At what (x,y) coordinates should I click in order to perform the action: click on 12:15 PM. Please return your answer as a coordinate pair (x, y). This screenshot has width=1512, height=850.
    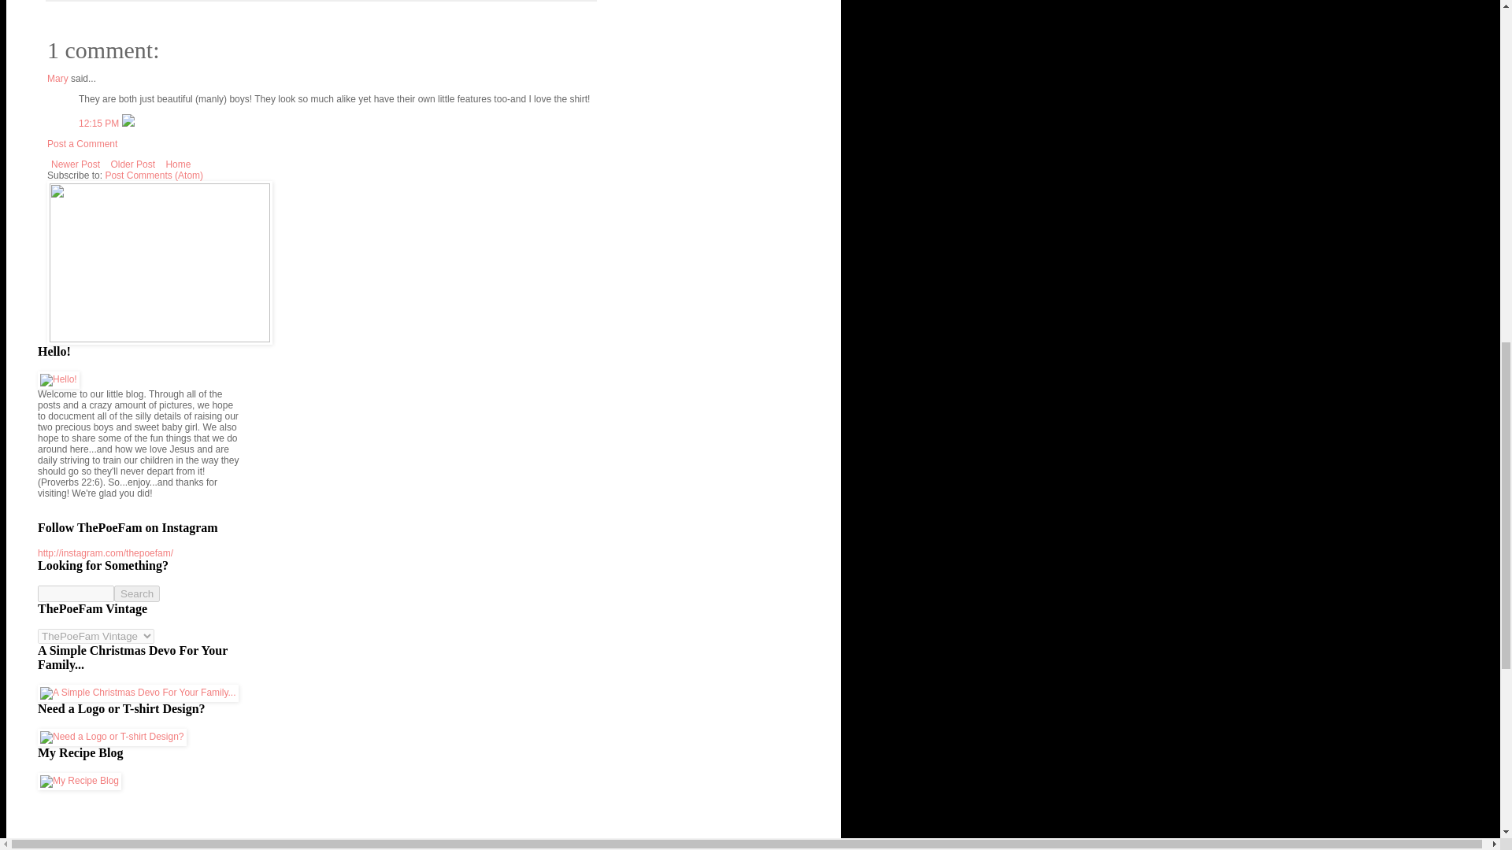
    Looking at the image, I should click on (100, 124).